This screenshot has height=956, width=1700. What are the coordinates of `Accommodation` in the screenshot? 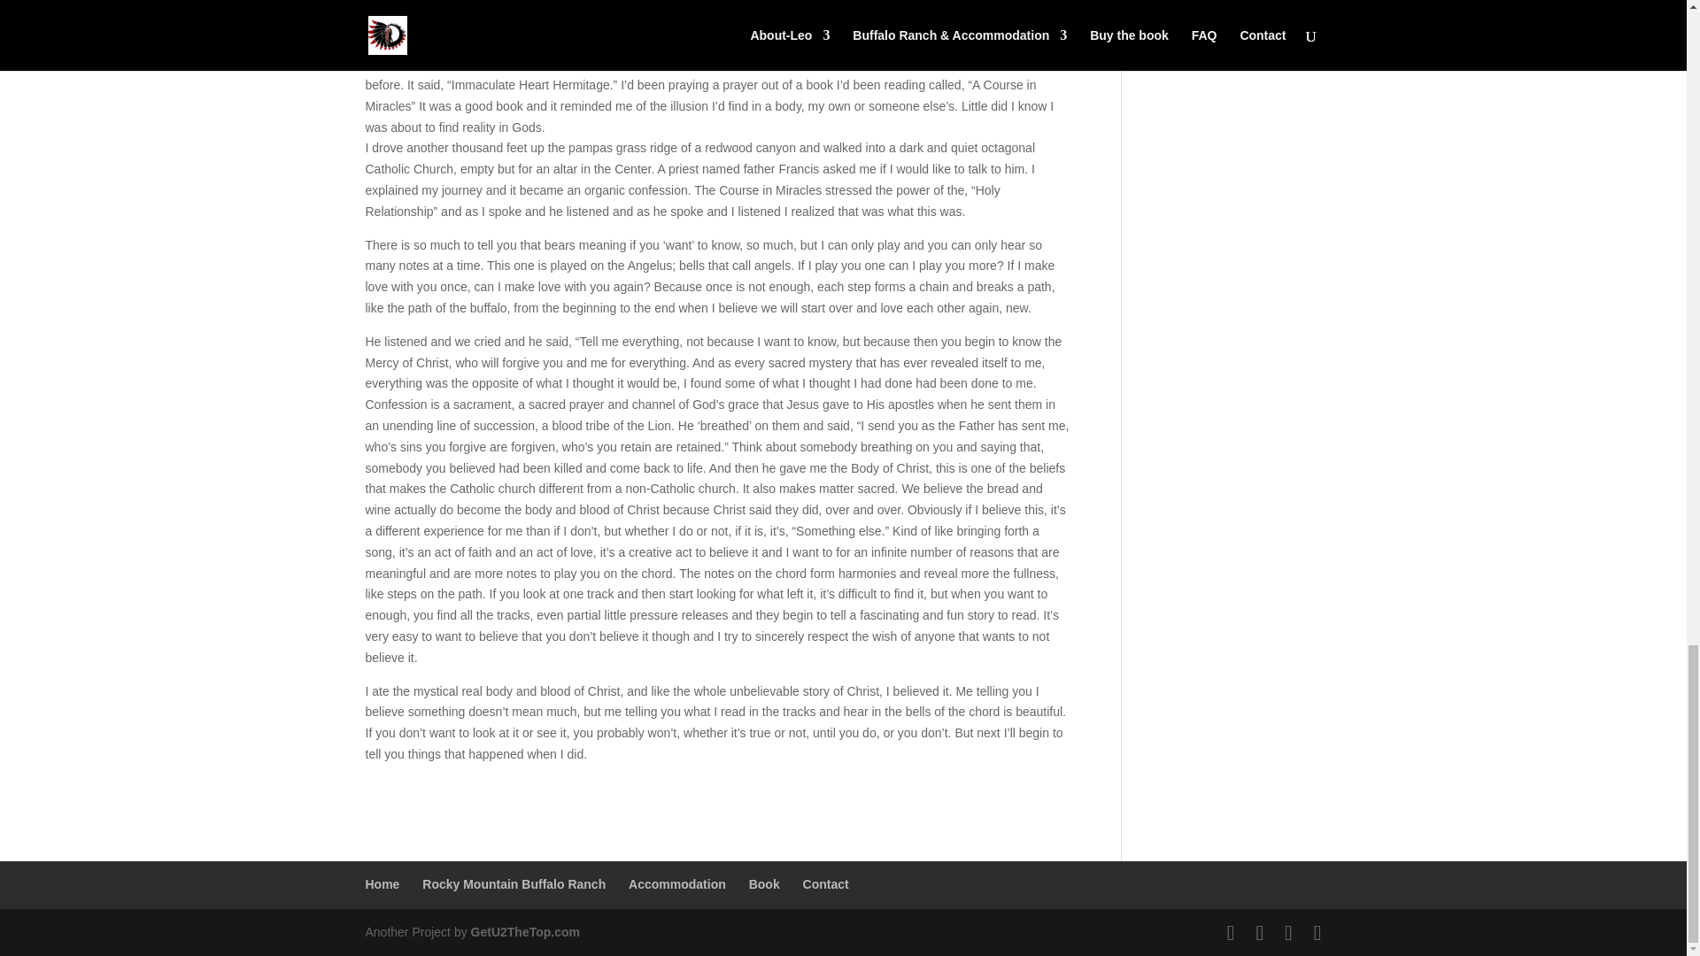 It's located at (676, 883).